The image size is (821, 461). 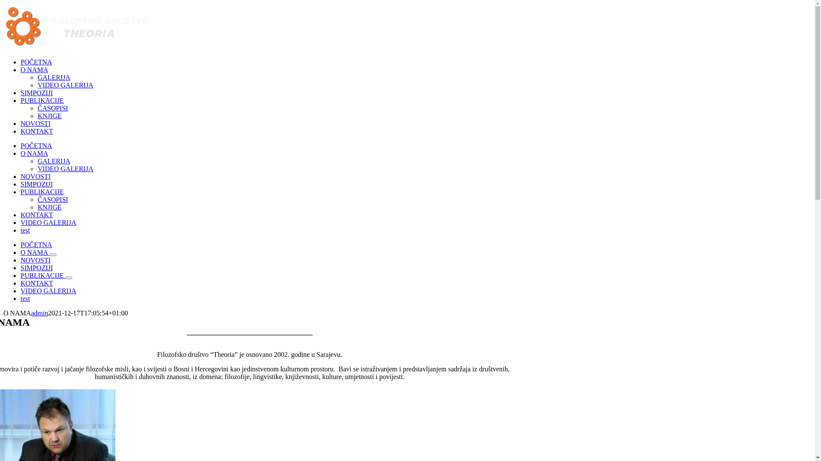 I want to click on SIMPOZIJI, so click(x=37, y=93).